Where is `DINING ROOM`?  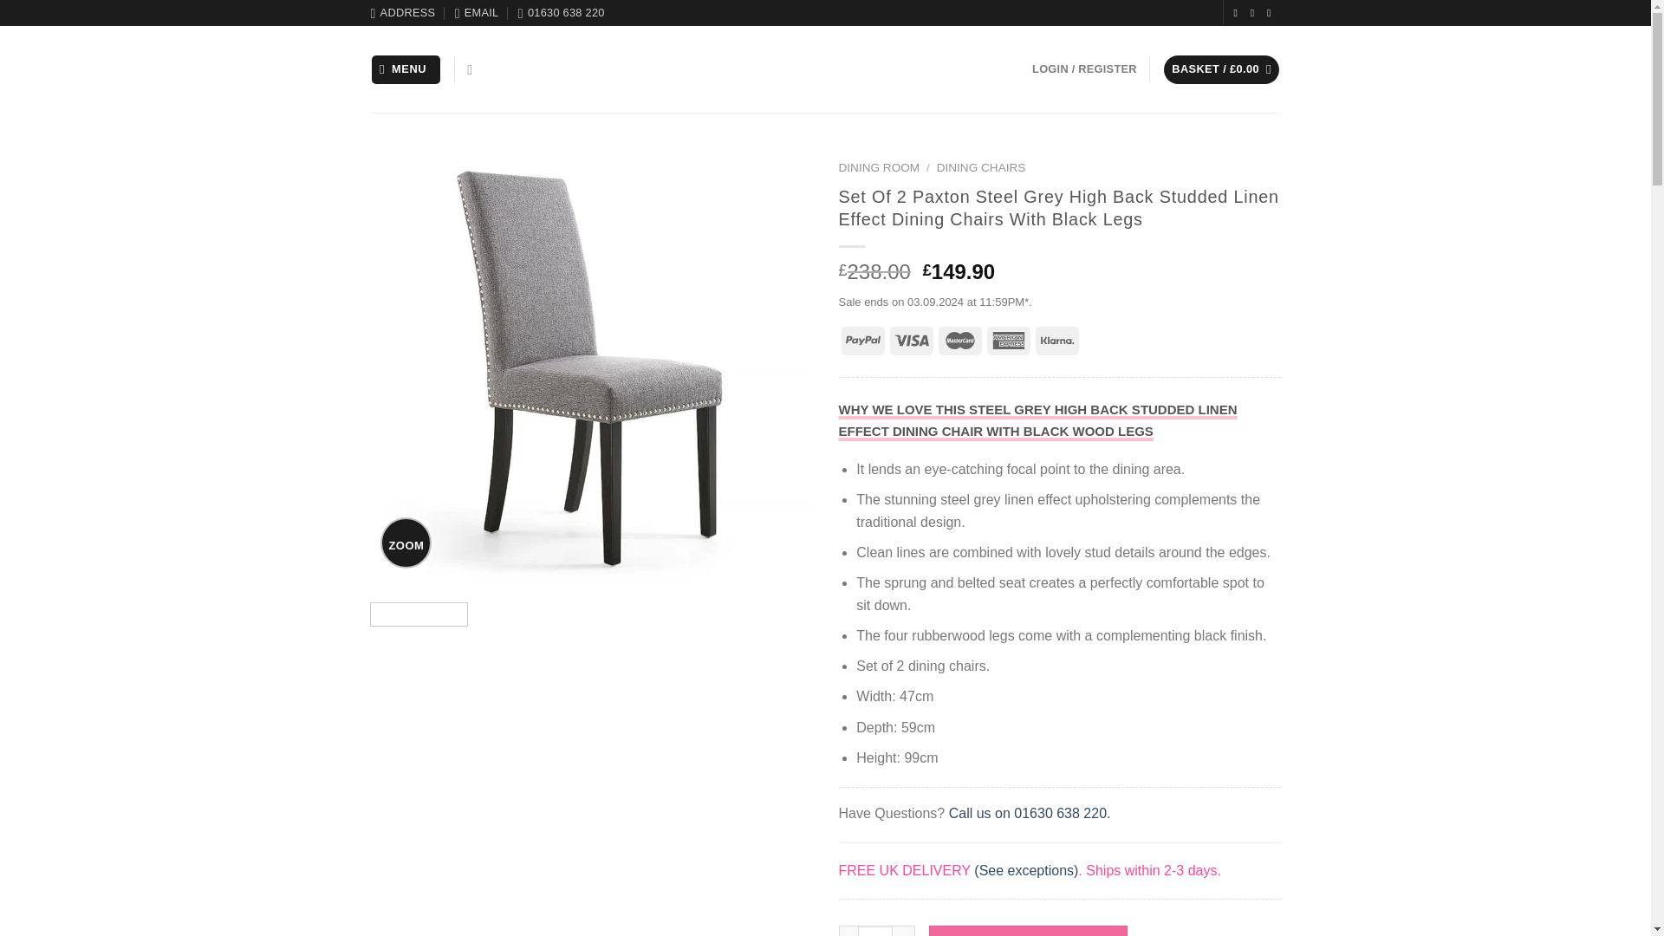 DINING ROOM is located at coordinates (879, 166).